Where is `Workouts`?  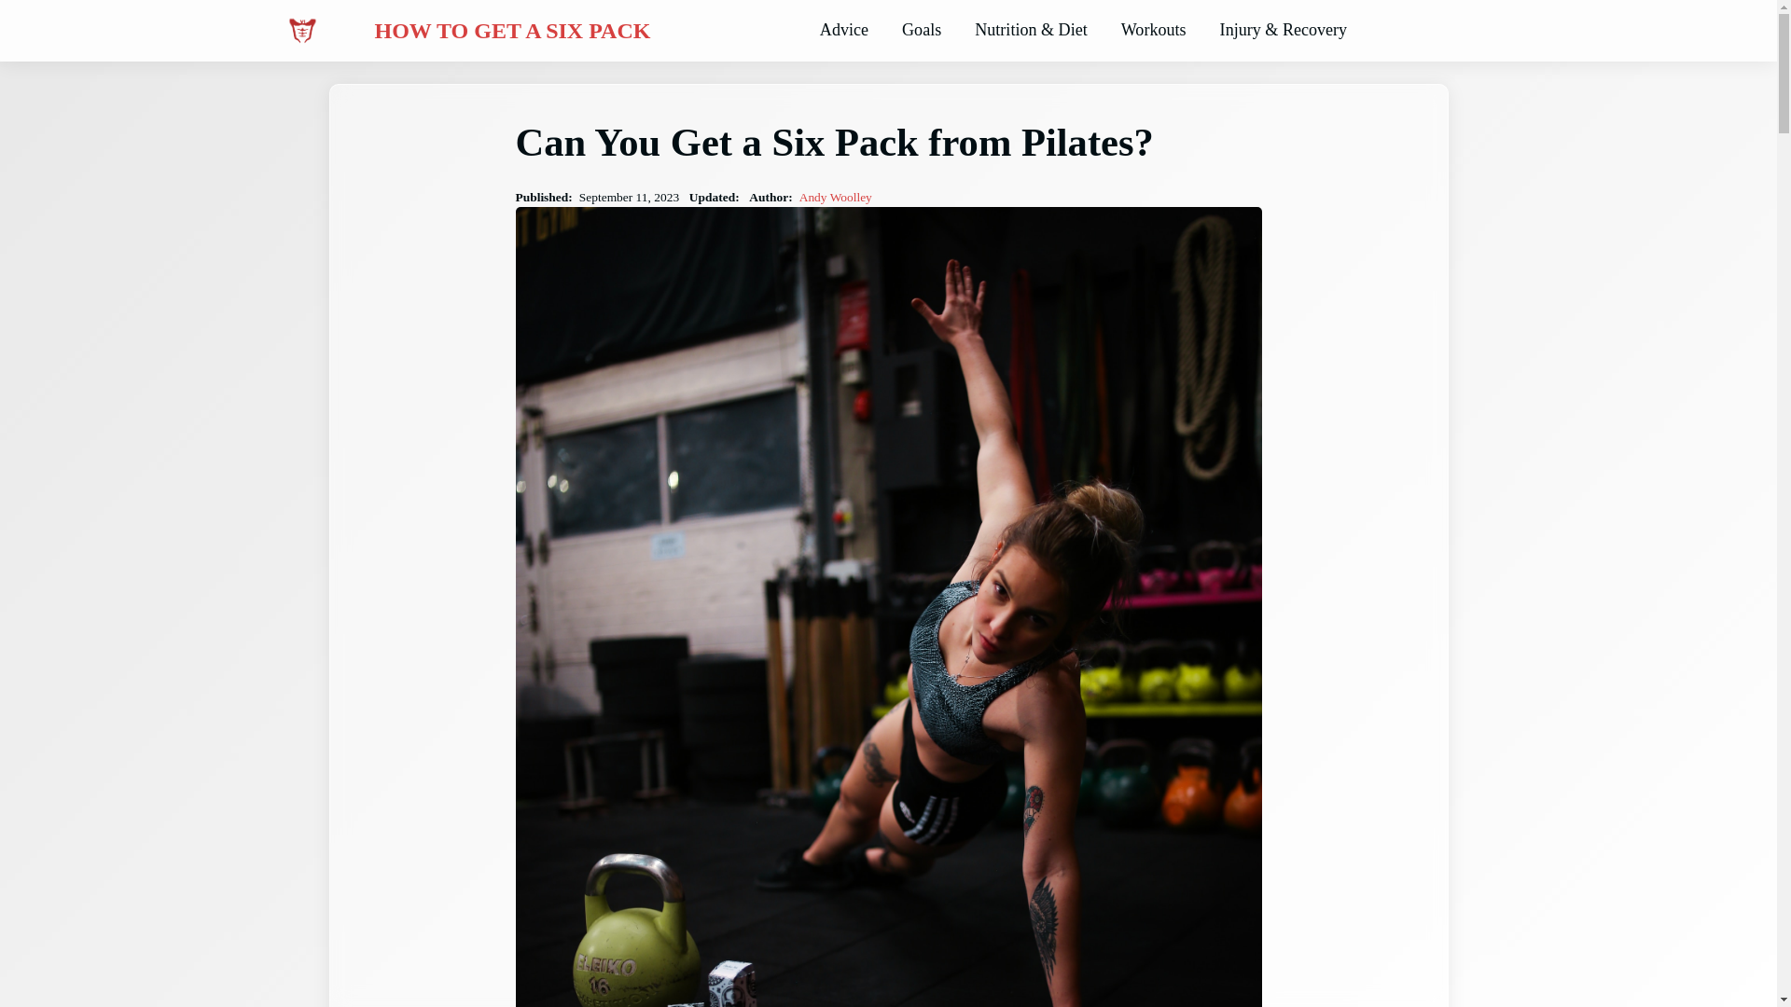 Workouts is located at coordinates (1153, 30).